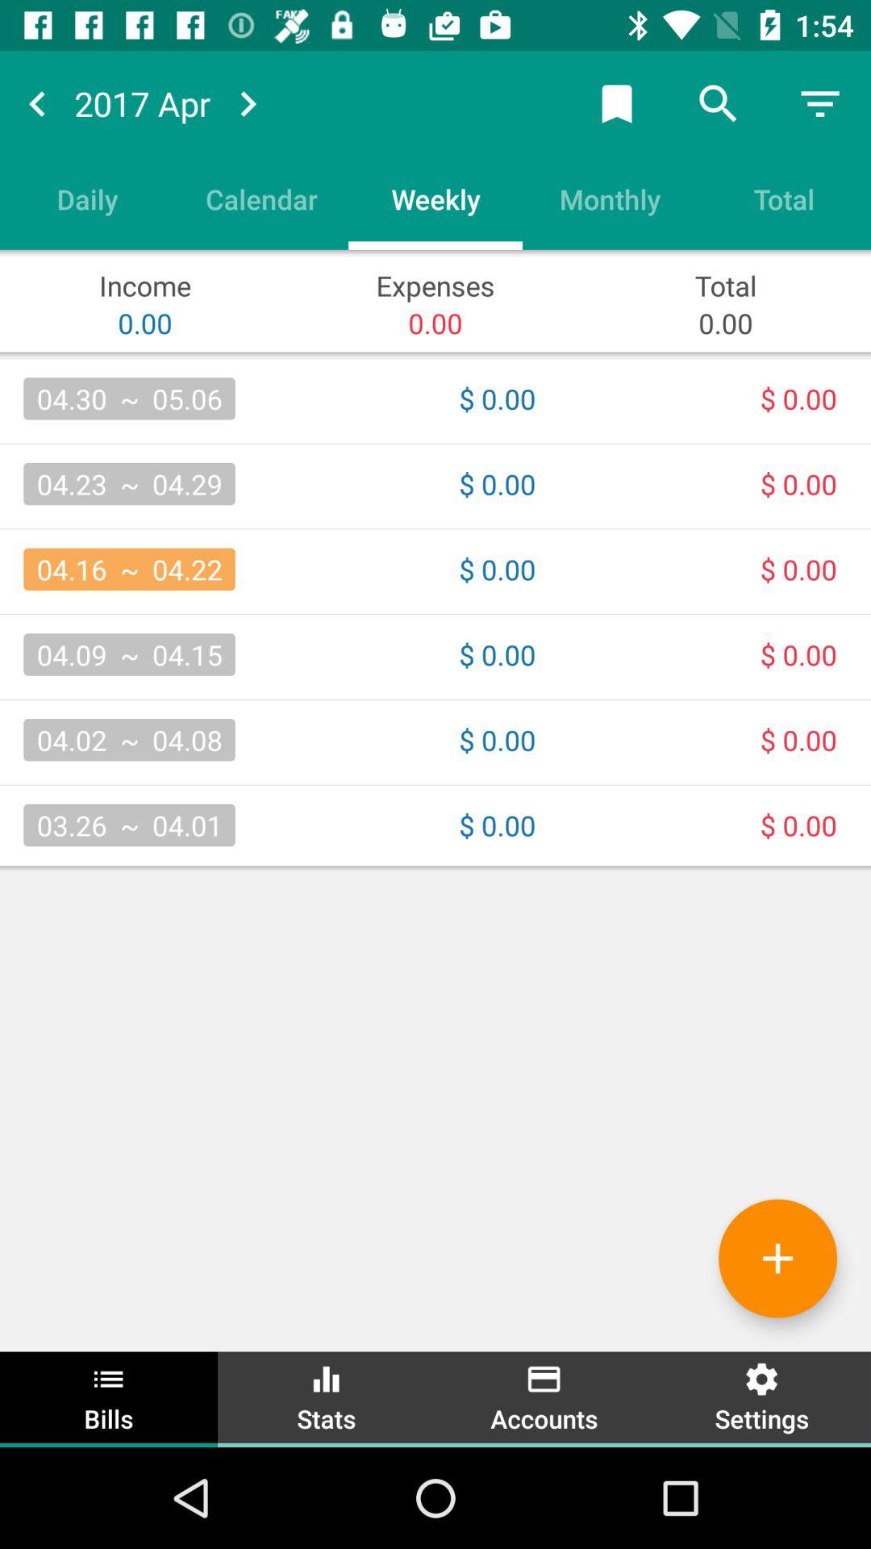  Describe the element at coordinates (617, 103) in the screenshot. I see `bookmark the item` at that location.